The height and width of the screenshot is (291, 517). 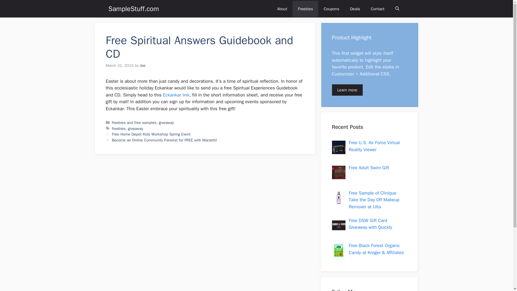 What do you see at coordinates (331, 9) in the screenshot?
I see `Coupons` at bounding box center [331, 9].